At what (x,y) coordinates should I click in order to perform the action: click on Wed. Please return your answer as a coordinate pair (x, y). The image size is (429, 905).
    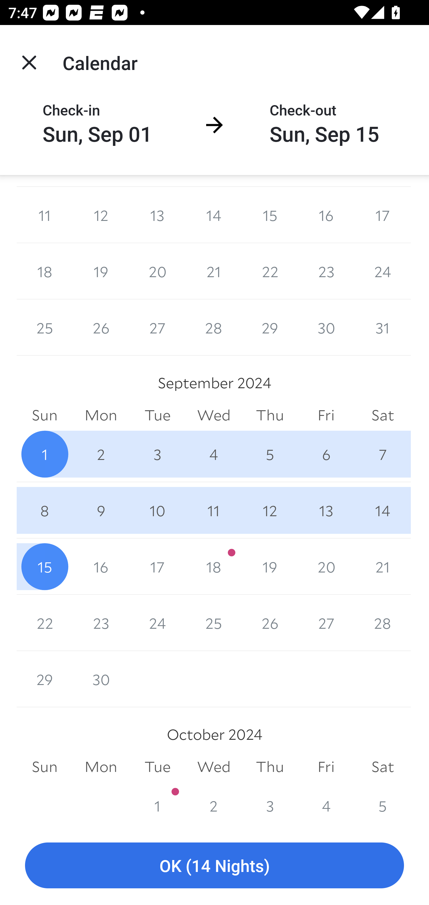
    Looking at the image, I should click on (214, 415).